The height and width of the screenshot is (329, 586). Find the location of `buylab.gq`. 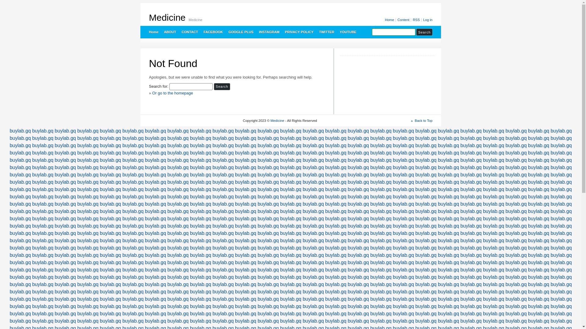

buylab.gq is located at coordinates (88, 204).